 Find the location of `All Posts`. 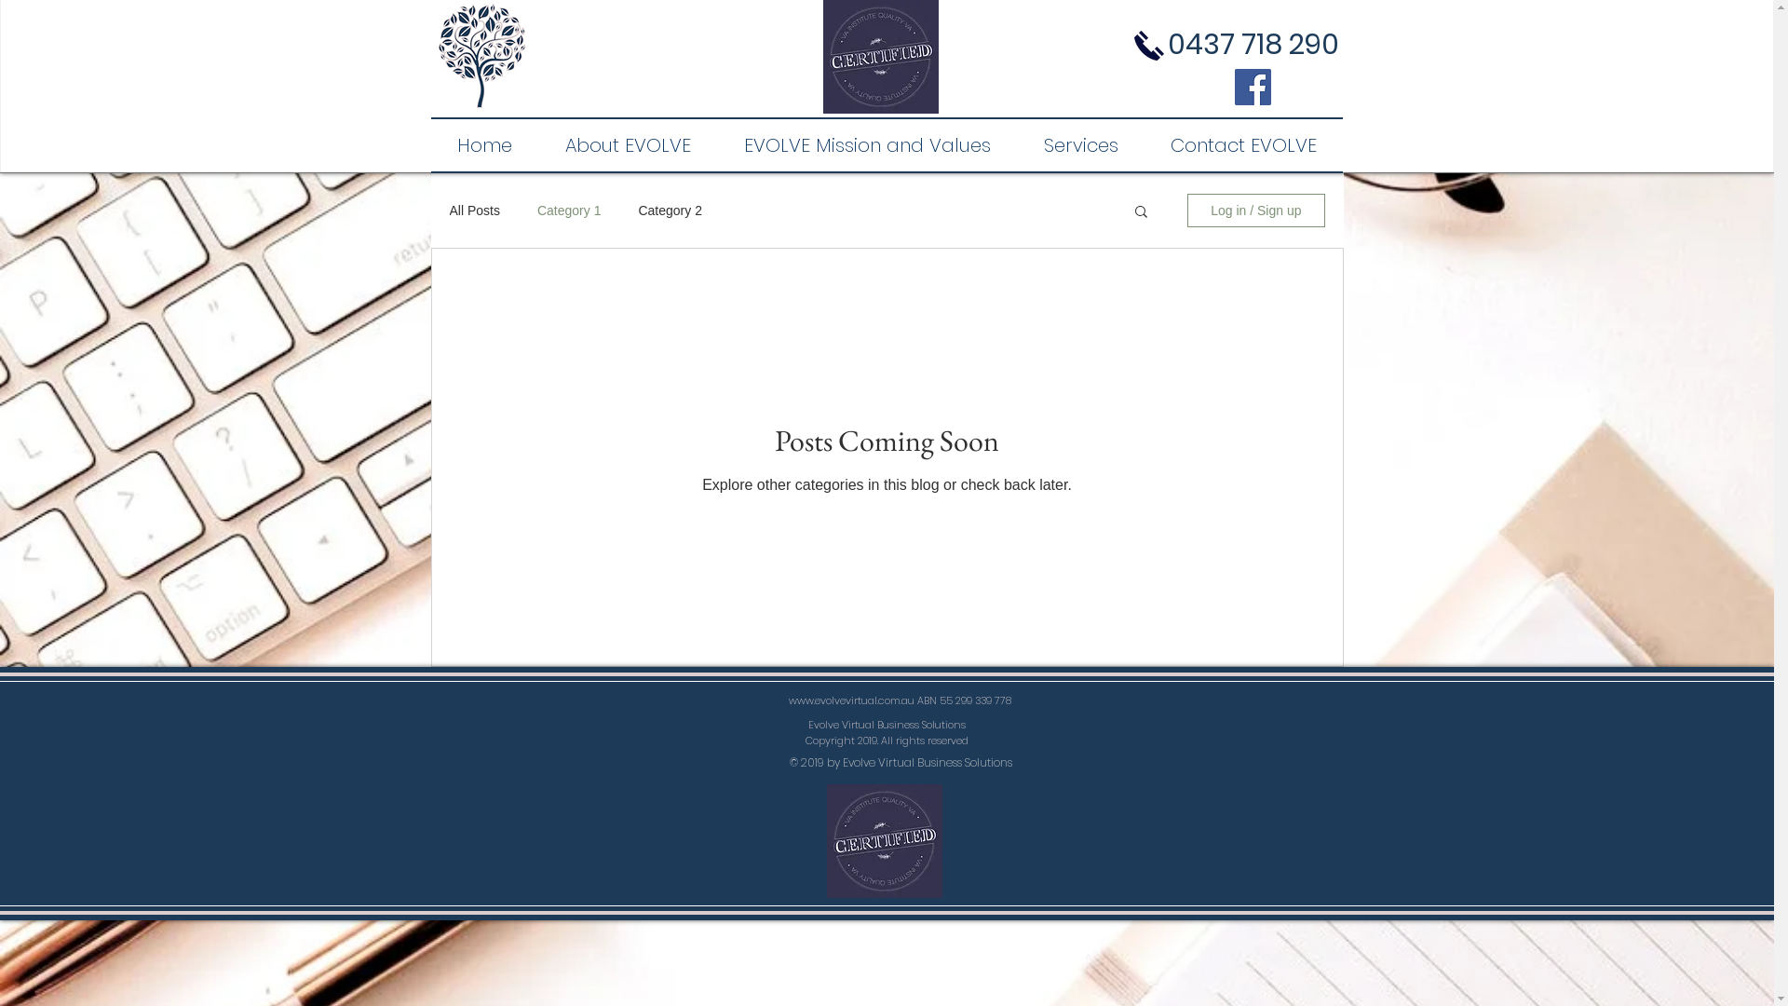

All Posts is located at coordinates (474, 211).